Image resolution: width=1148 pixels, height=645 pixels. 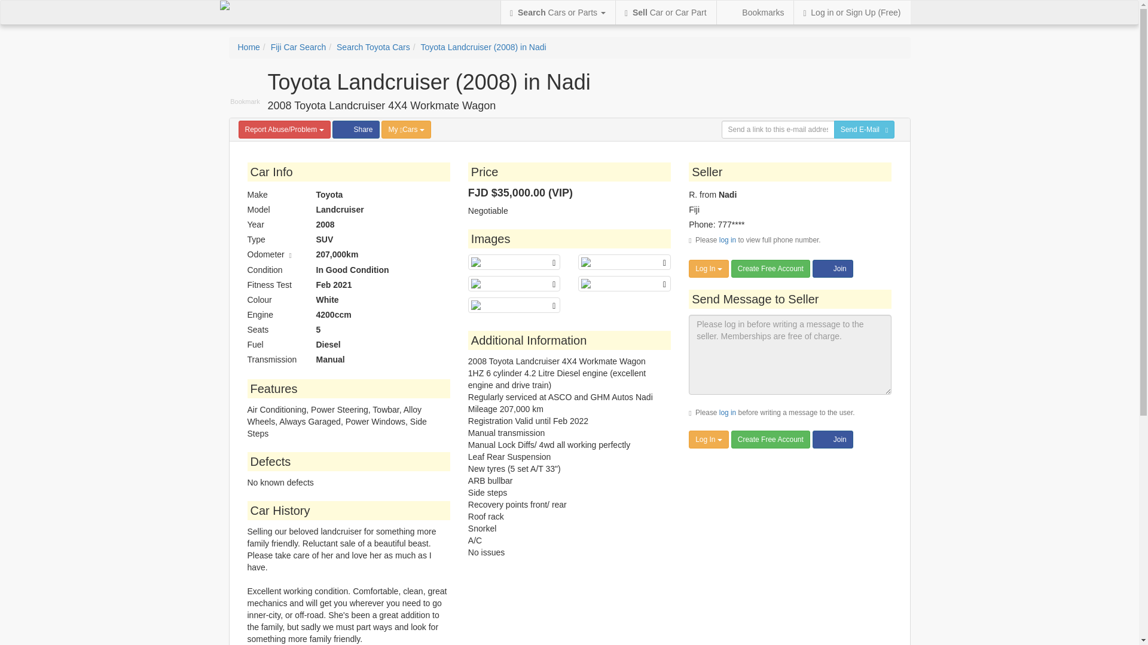 What do you see at coordinates (405, 129) in the screenshot?
I see `My Cars ` at bounding box center [405, 129].